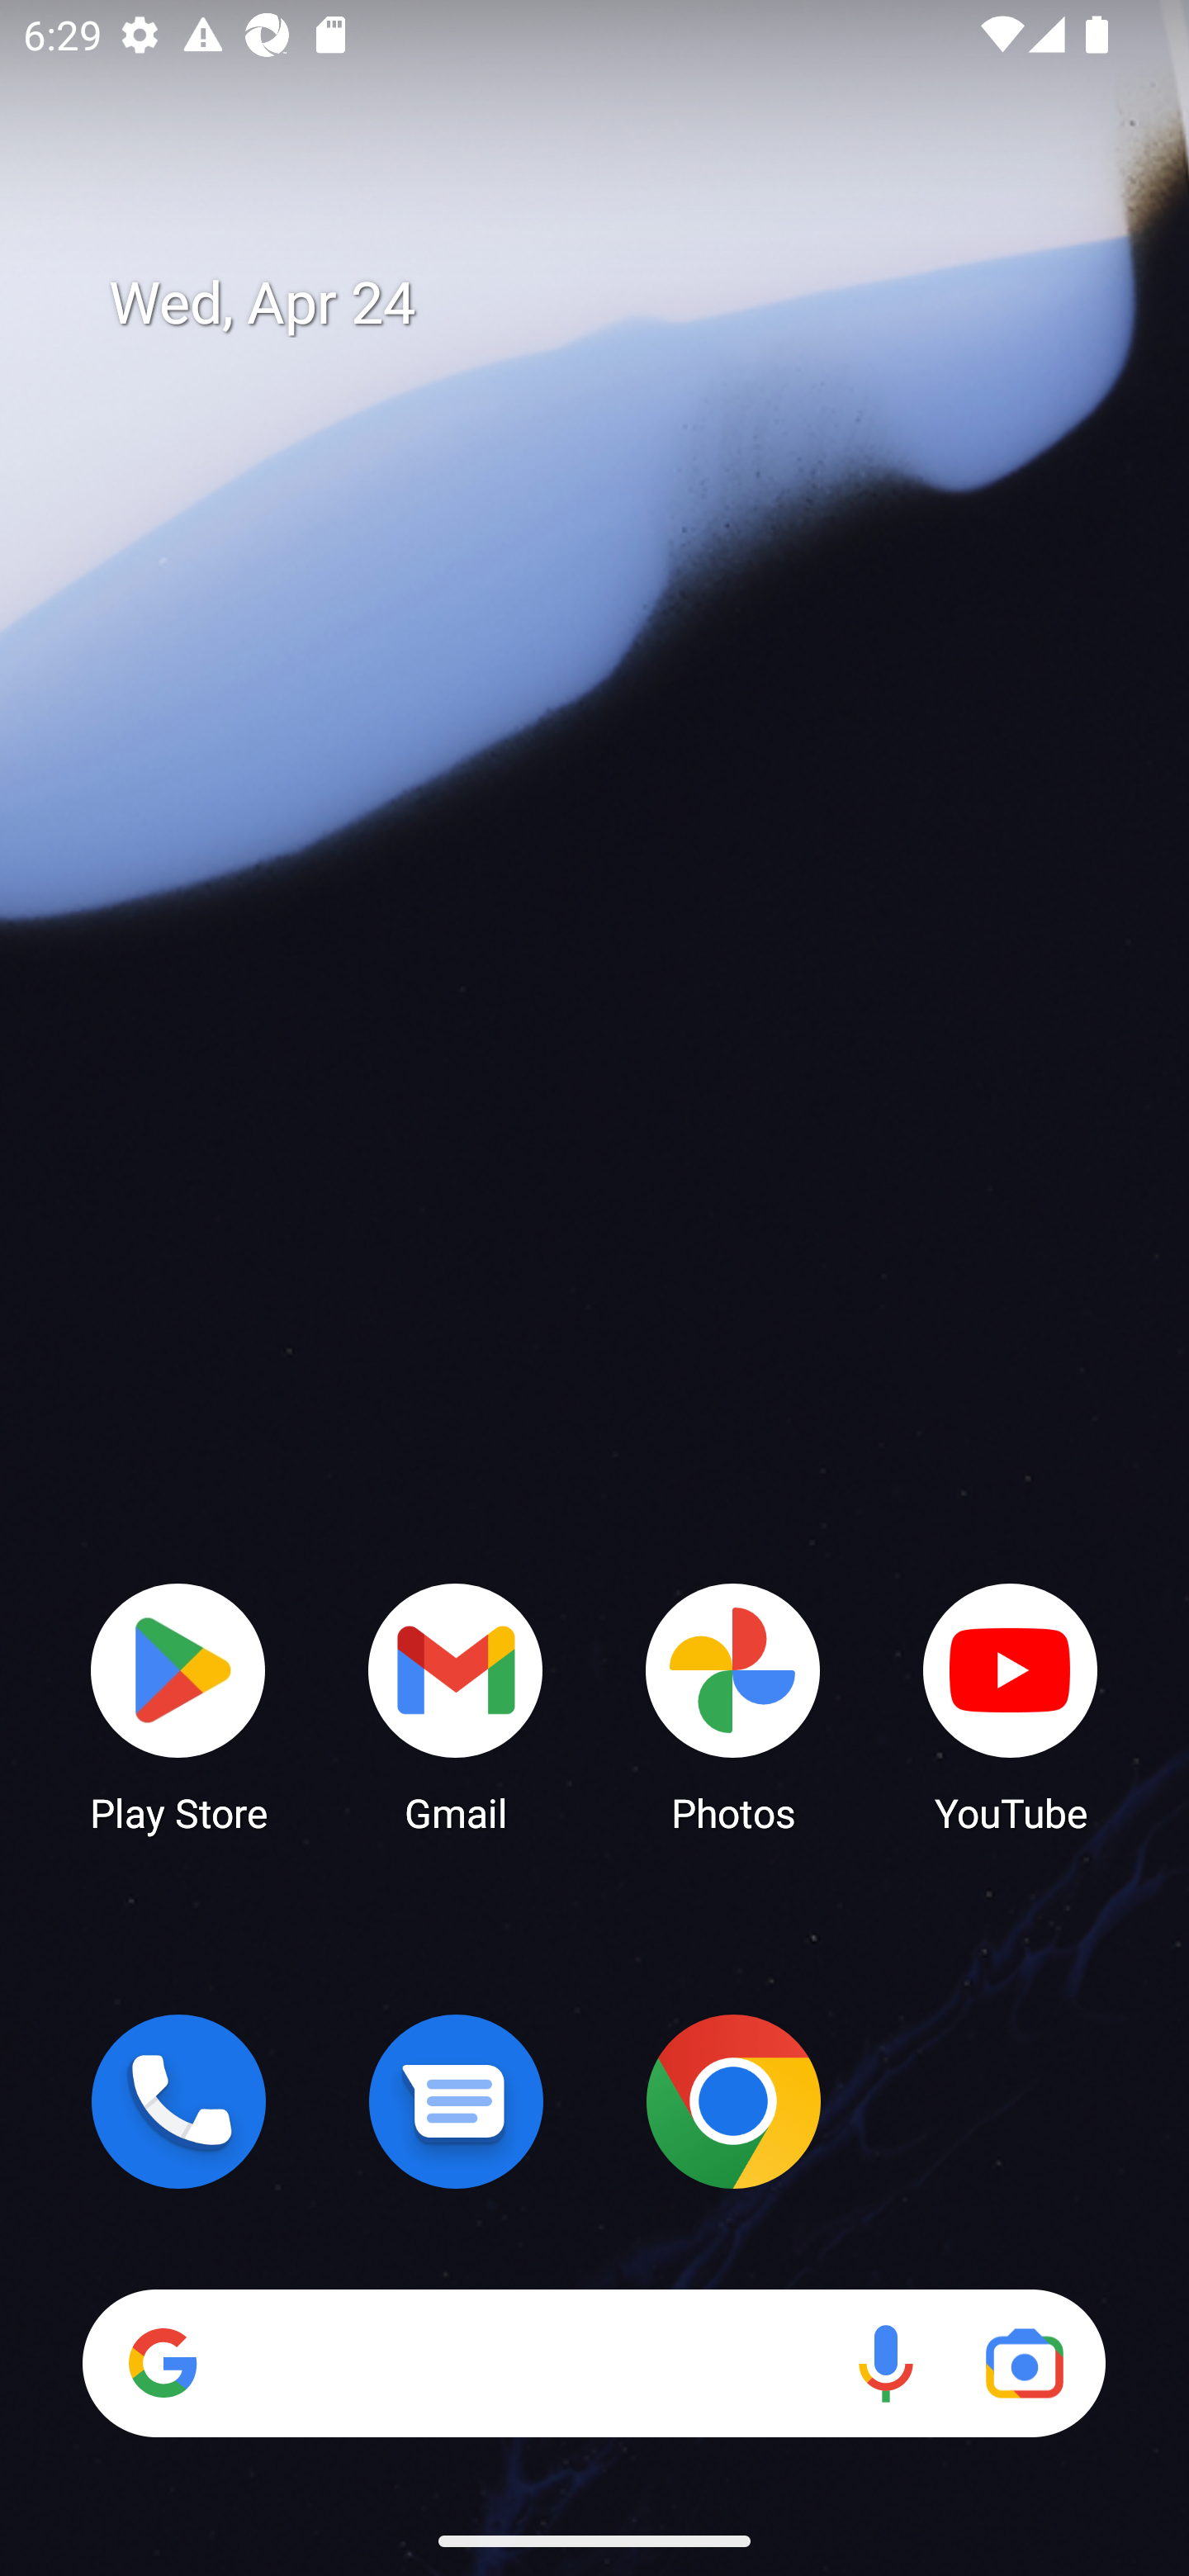 The width and height of the screenshot is (1189, 2576). I want to click on Google Lens, so click(1024, 2363).